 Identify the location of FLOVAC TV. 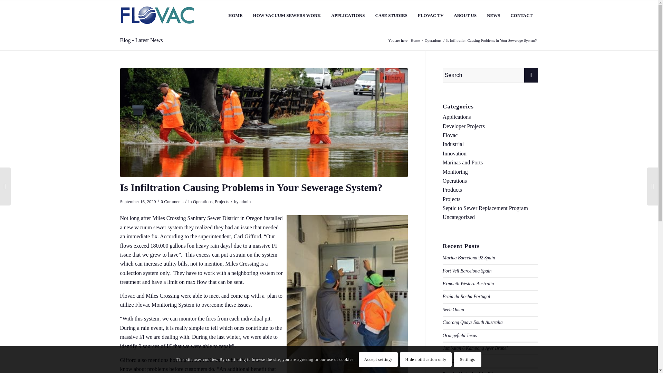
(430, 15).